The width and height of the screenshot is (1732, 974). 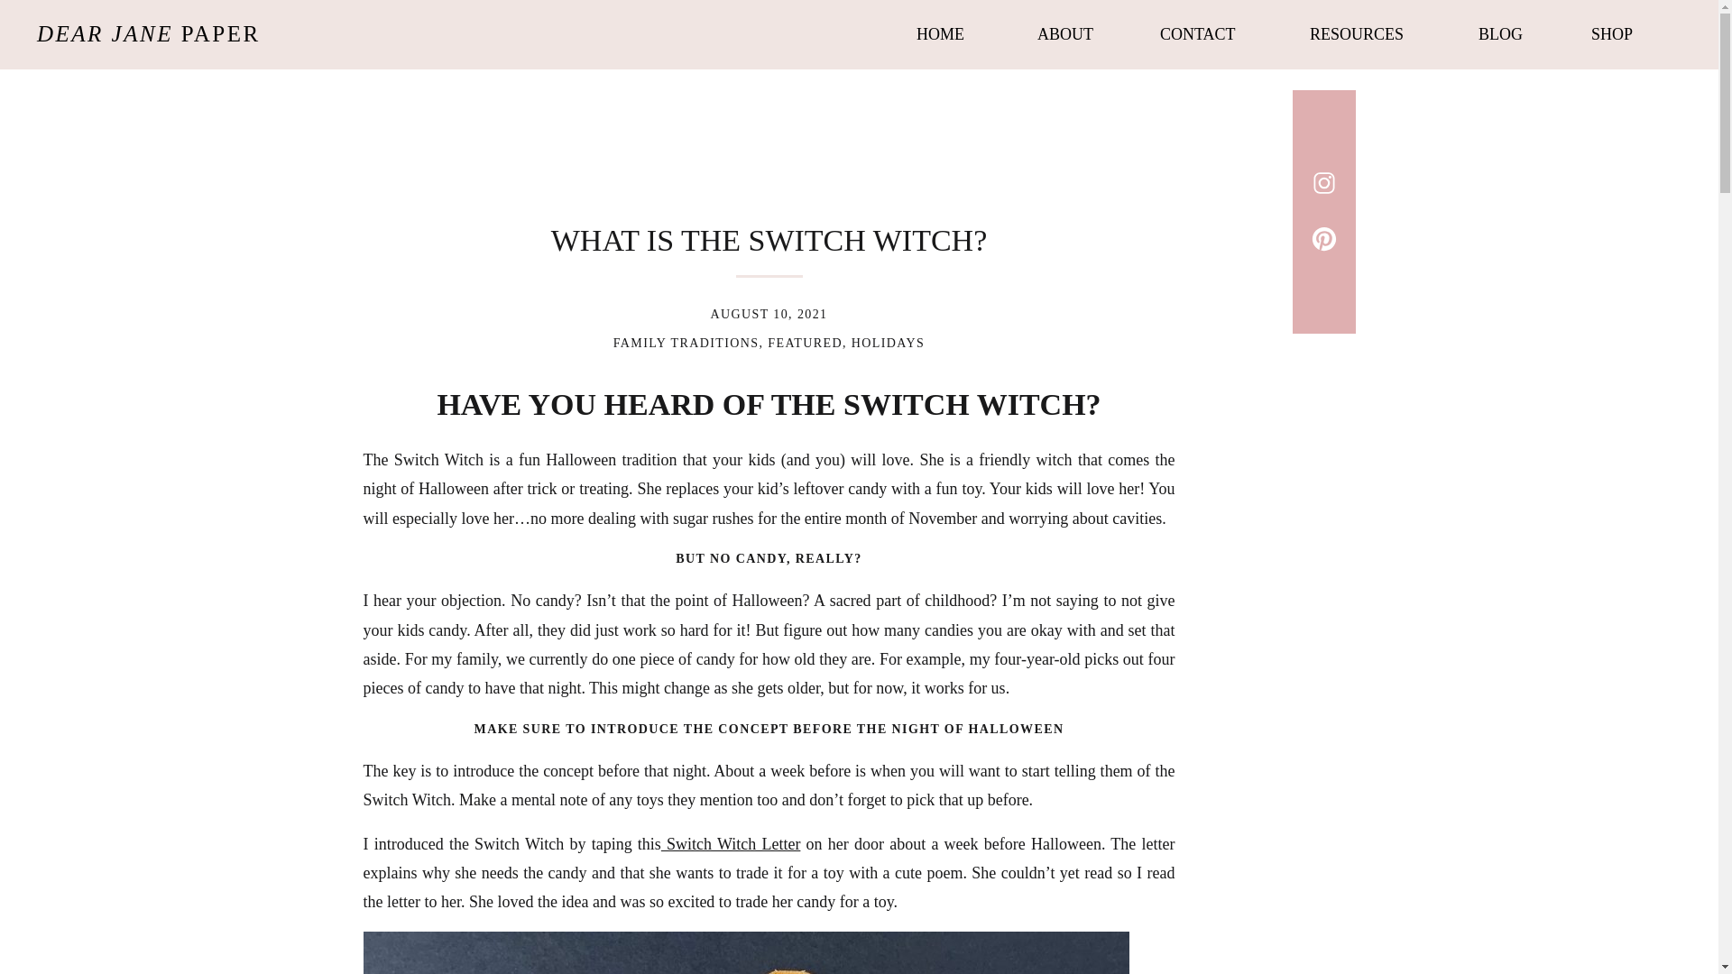 I want to click on DEAR JANE PAPER, so click(x=150, y=34).